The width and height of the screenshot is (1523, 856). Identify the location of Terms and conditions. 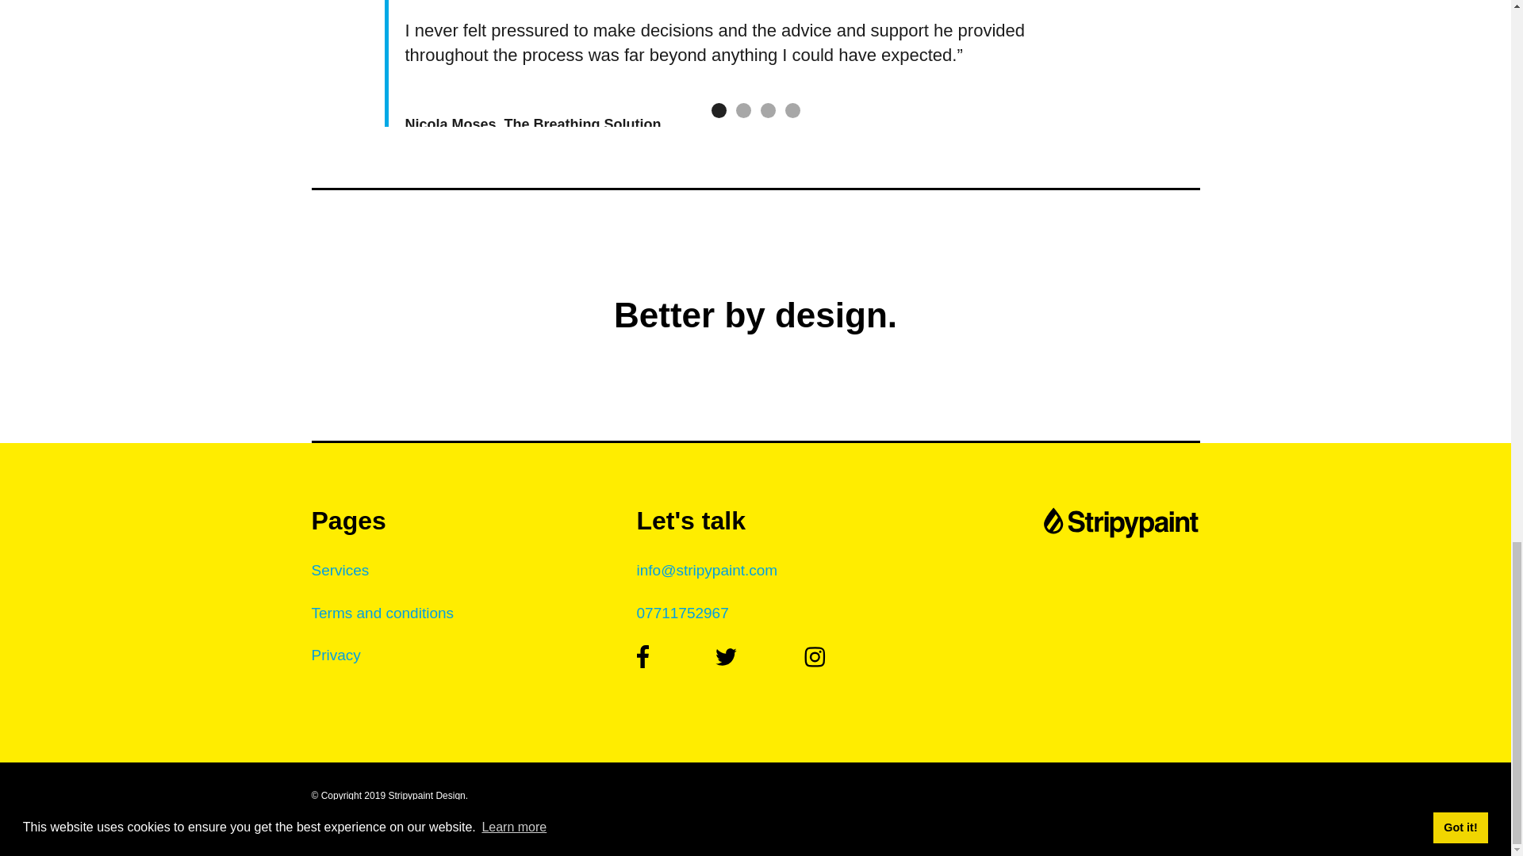
(429, 623).